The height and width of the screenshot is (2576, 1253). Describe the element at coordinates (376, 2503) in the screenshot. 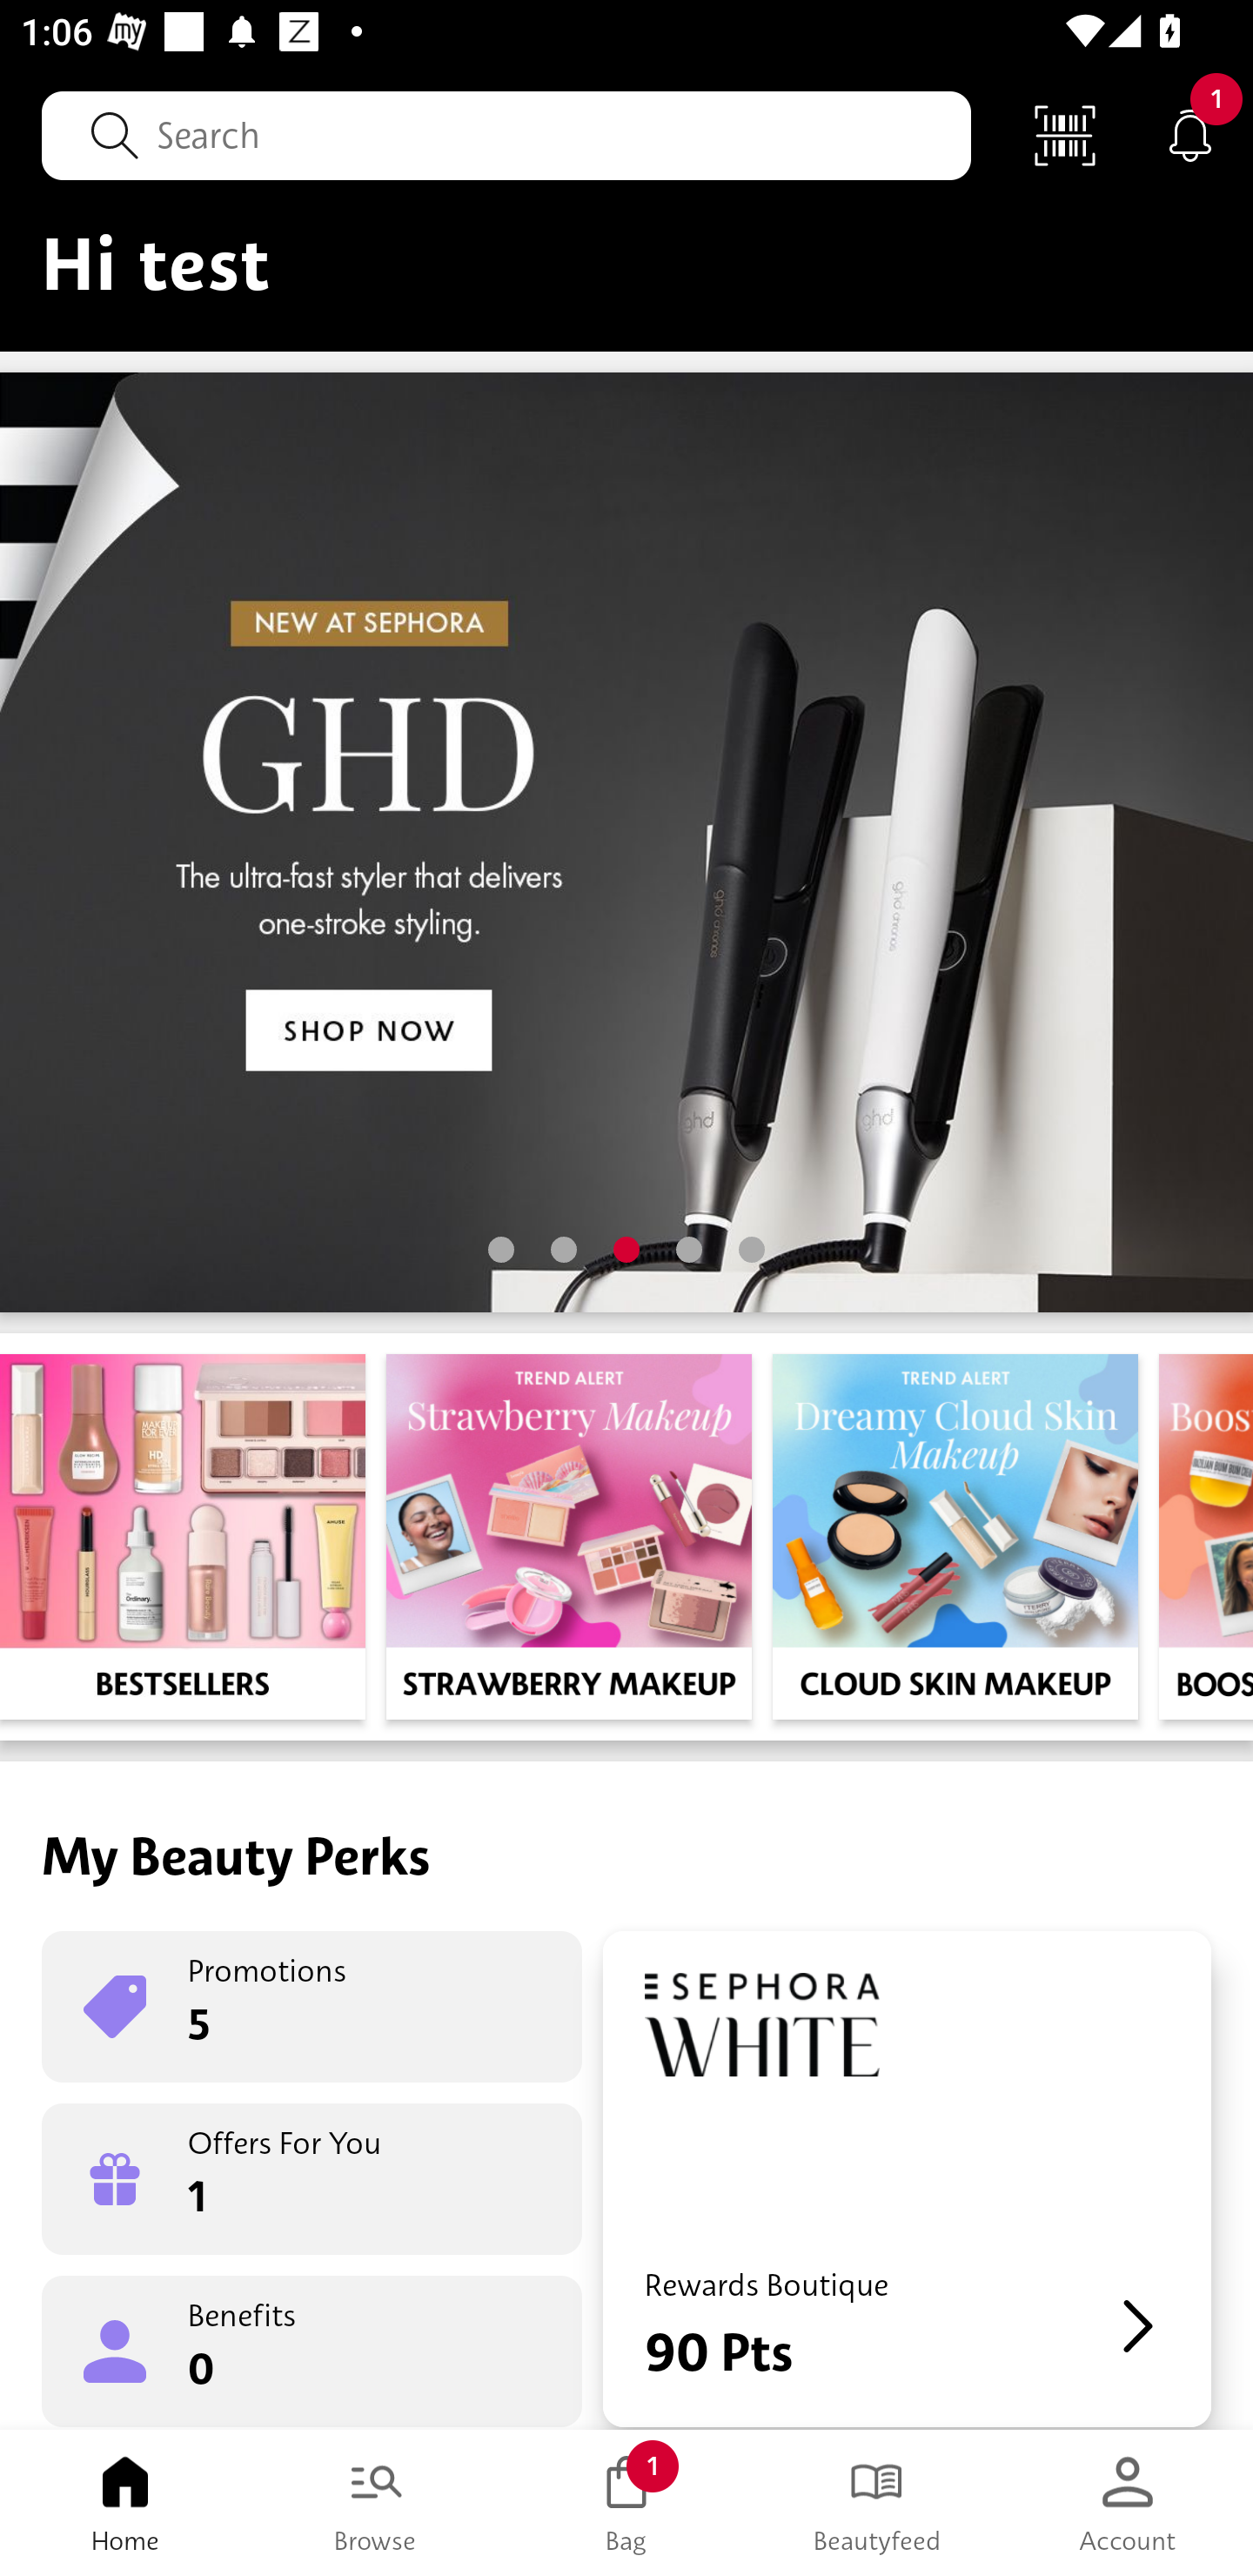

I see `Browse` at that location.